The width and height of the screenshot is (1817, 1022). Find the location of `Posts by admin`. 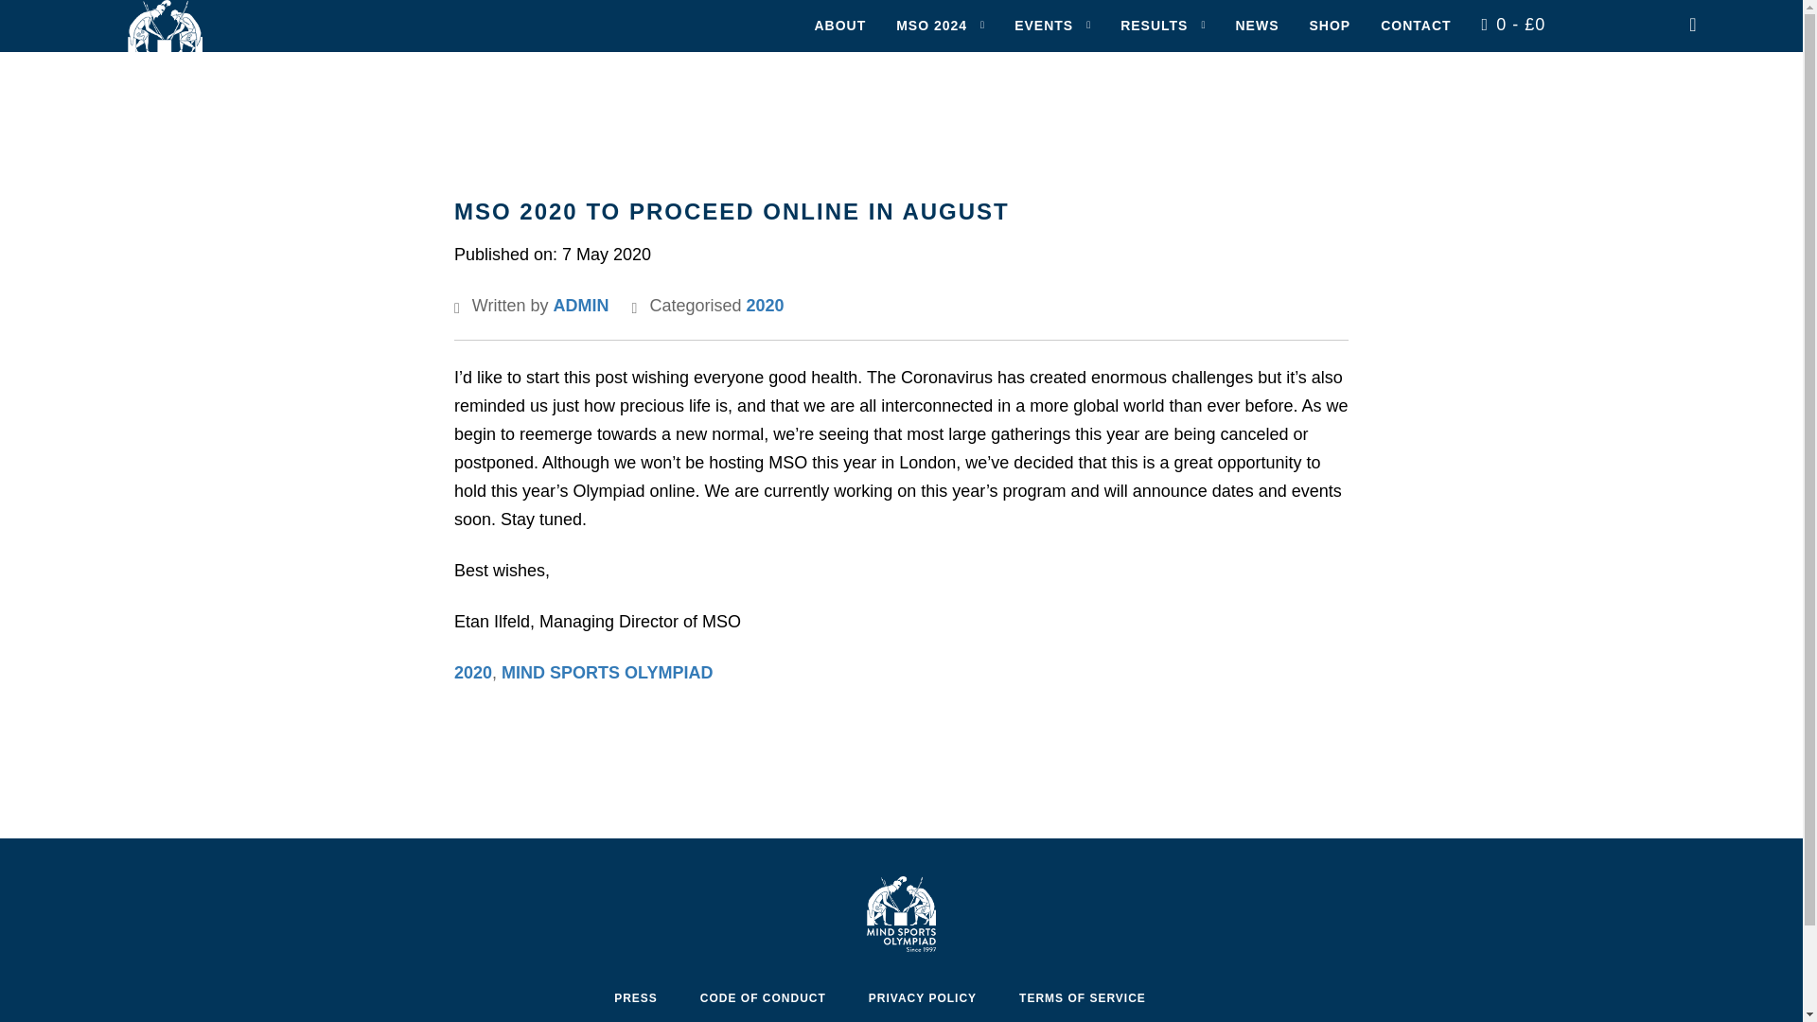

Posts by admin is located at coordinates (581, 305).